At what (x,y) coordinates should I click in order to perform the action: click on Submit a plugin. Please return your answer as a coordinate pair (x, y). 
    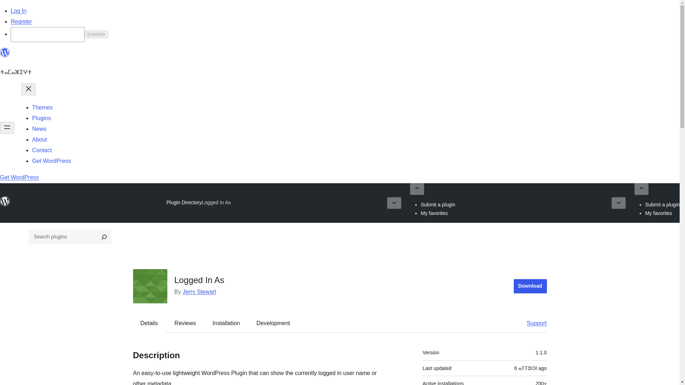
    Looking at the image, I should click on (438, 205).